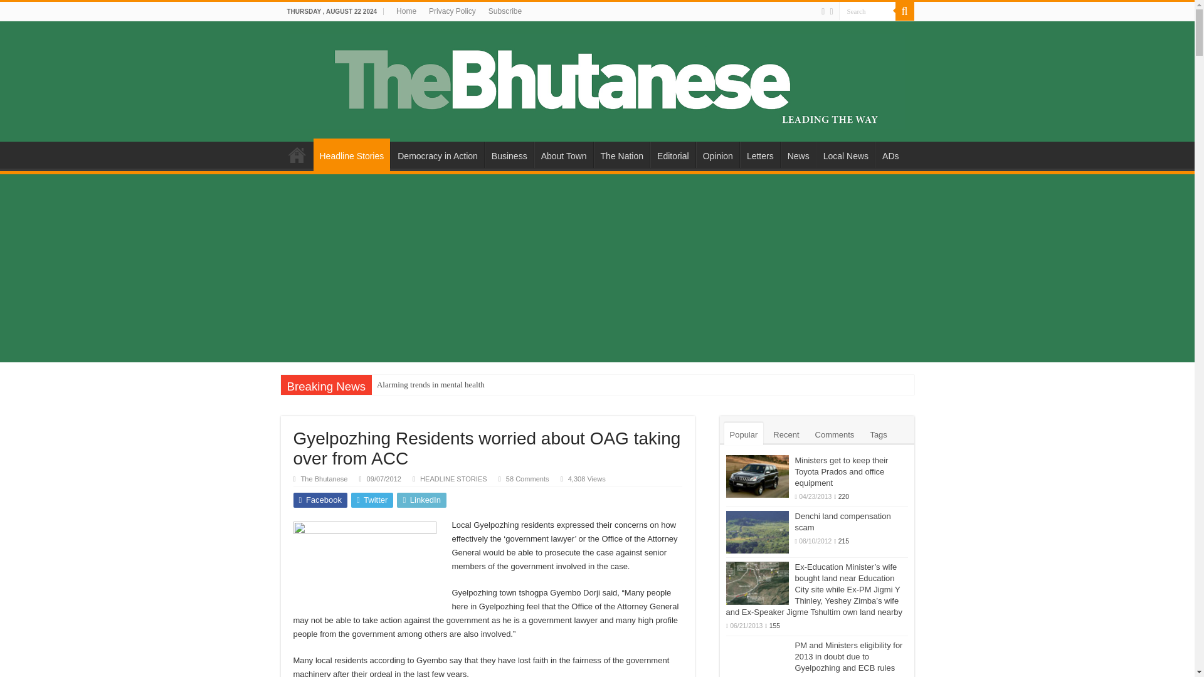 The height and width of the screenshot is (677, 1204). I want to click on ADs, so click(890, 154).